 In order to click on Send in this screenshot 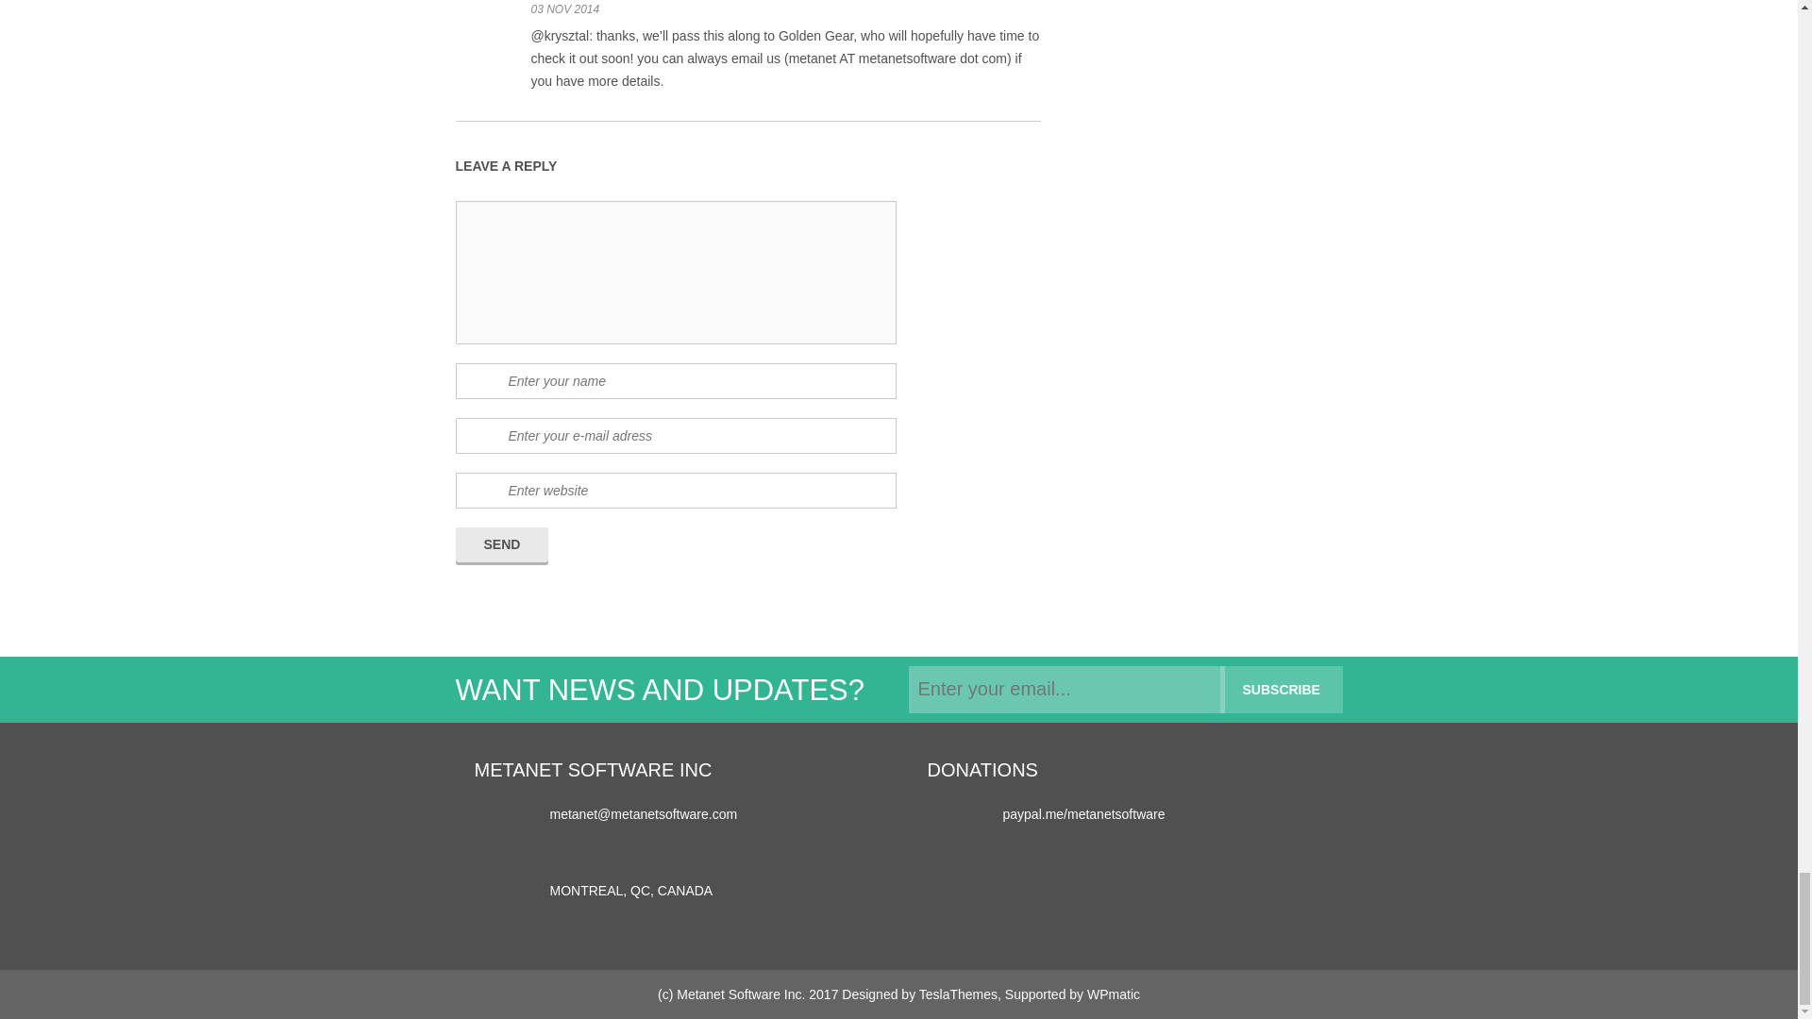, I will do `click(501, 545)`.